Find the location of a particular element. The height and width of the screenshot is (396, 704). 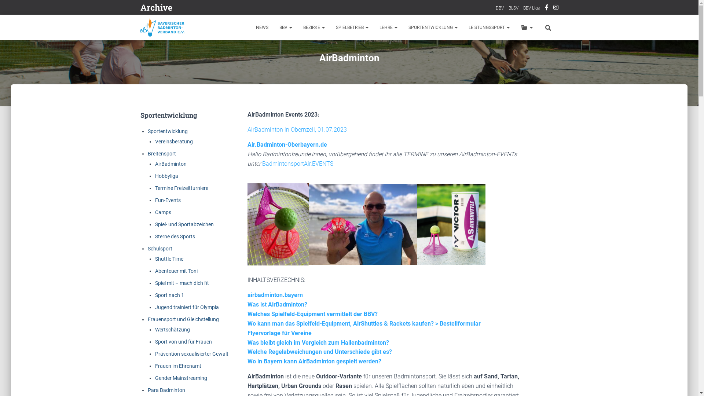

Spiel- und Sportabzeichen is located at coordinates (184, 224).